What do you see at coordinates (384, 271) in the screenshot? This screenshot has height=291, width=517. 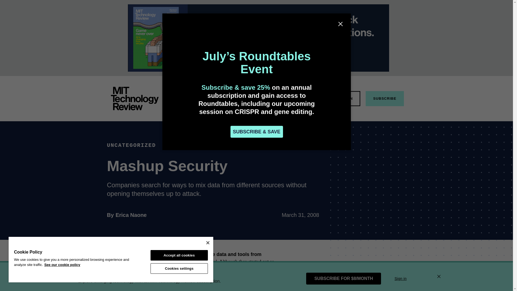 I see `SIGN IN` at bounding box center [384, 271].